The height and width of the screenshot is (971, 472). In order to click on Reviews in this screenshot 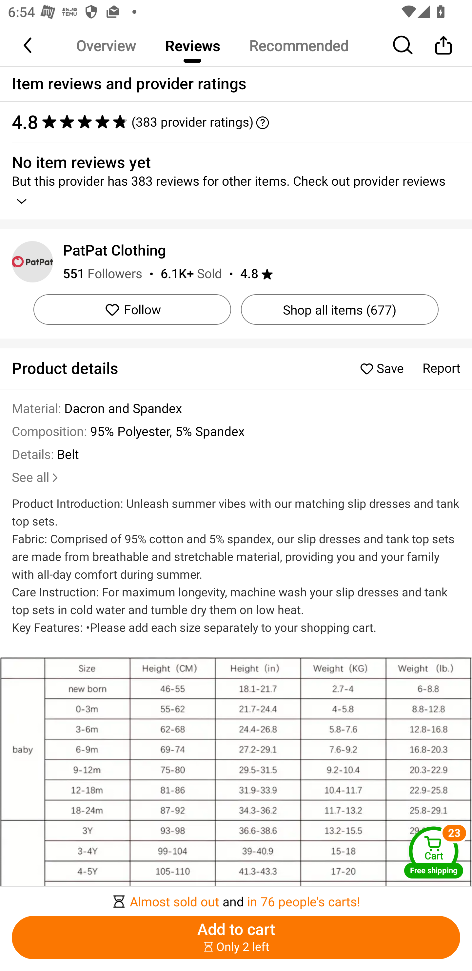, I will do `click(192, 45)`.